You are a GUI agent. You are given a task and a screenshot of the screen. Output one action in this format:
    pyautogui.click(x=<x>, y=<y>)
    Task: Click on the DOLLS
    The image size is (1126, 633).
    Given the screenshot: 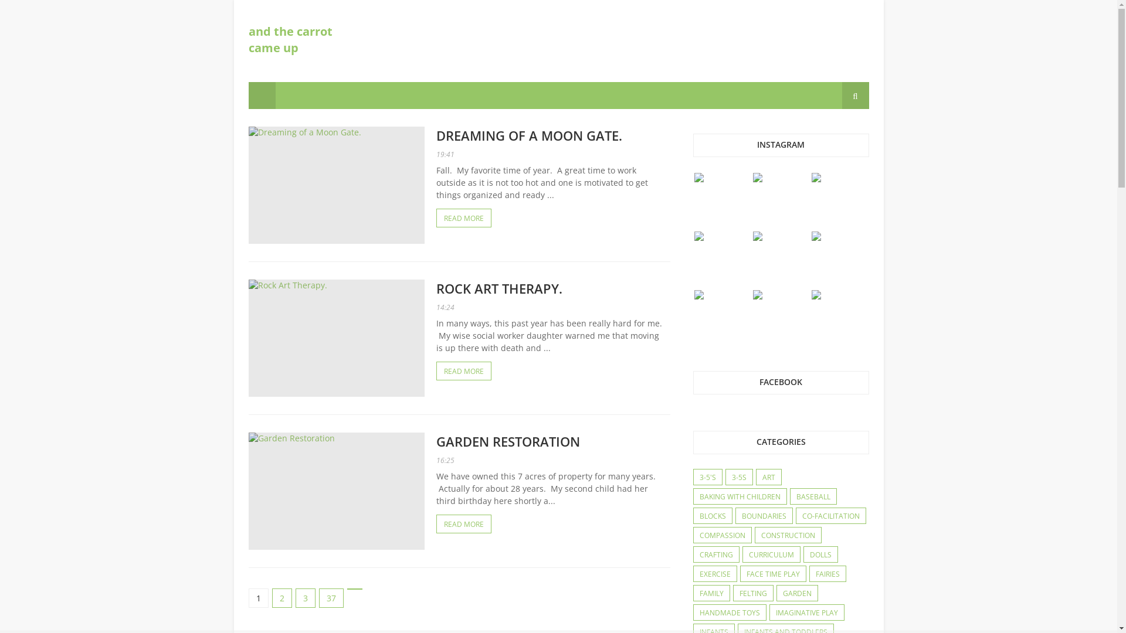 What is the action you would take?
    pyautogui.click(x=820, y=555)
    